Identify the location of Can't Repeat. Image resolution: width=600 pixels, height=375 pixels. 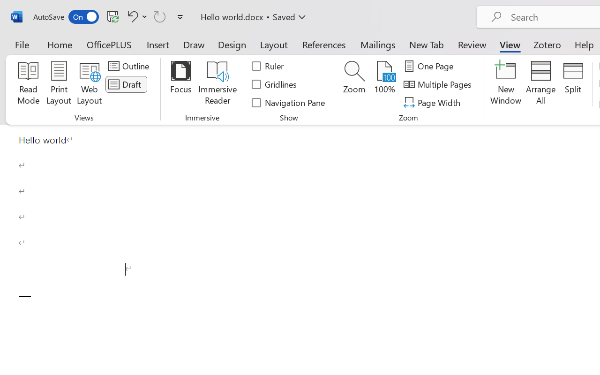
(160, 16).